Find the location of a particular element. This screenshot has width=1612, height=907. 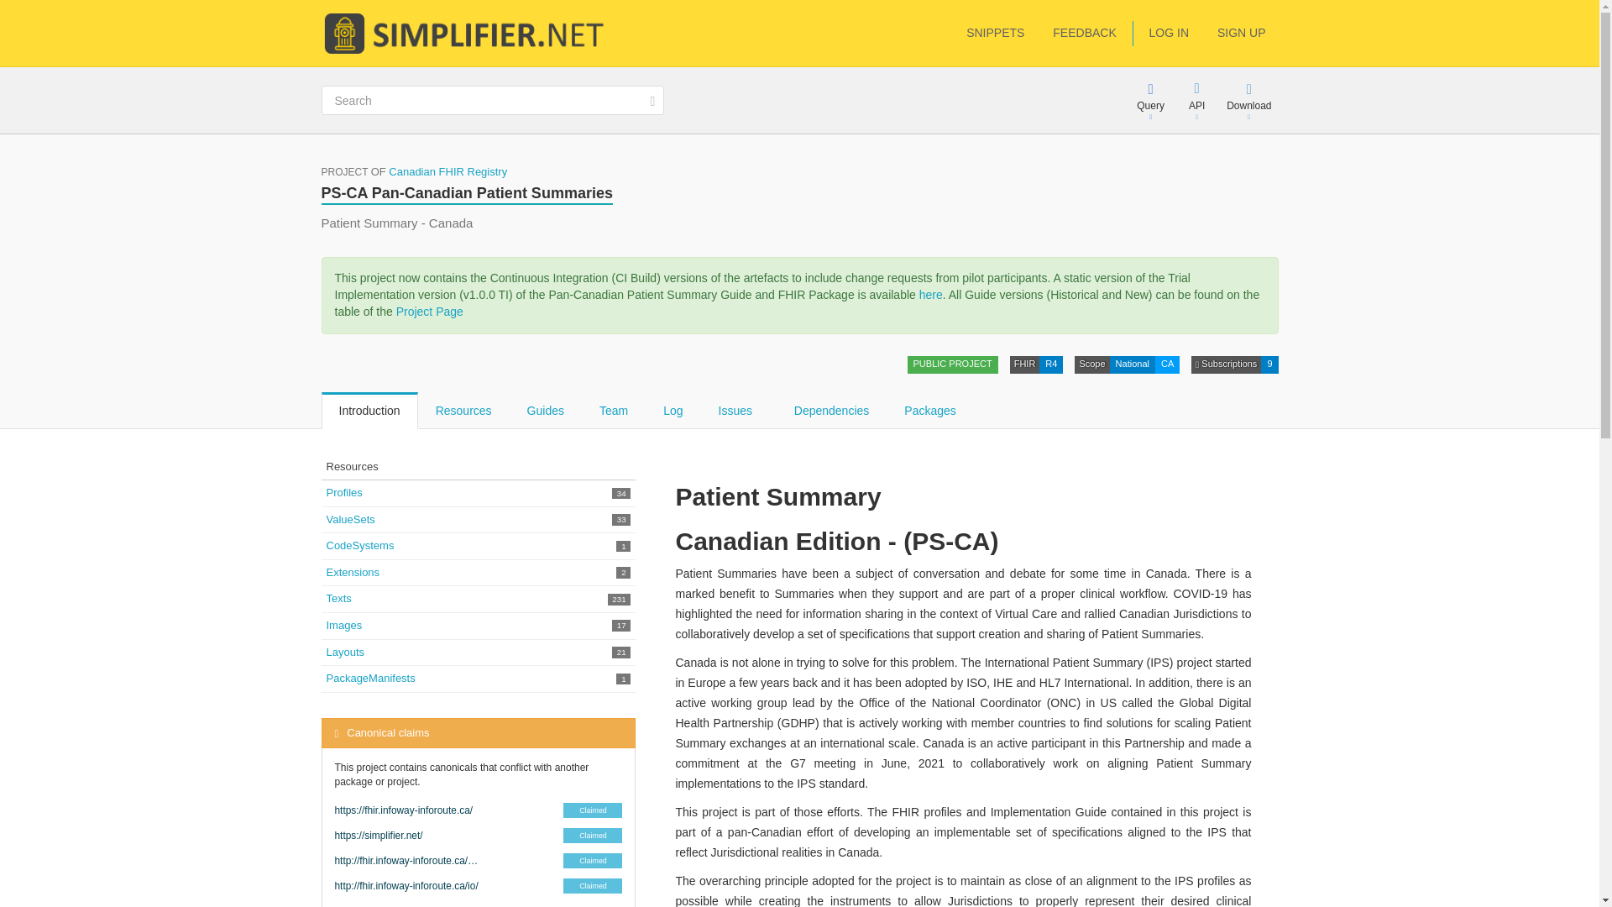

SNIPPETS is located at coordinates (995, 34).